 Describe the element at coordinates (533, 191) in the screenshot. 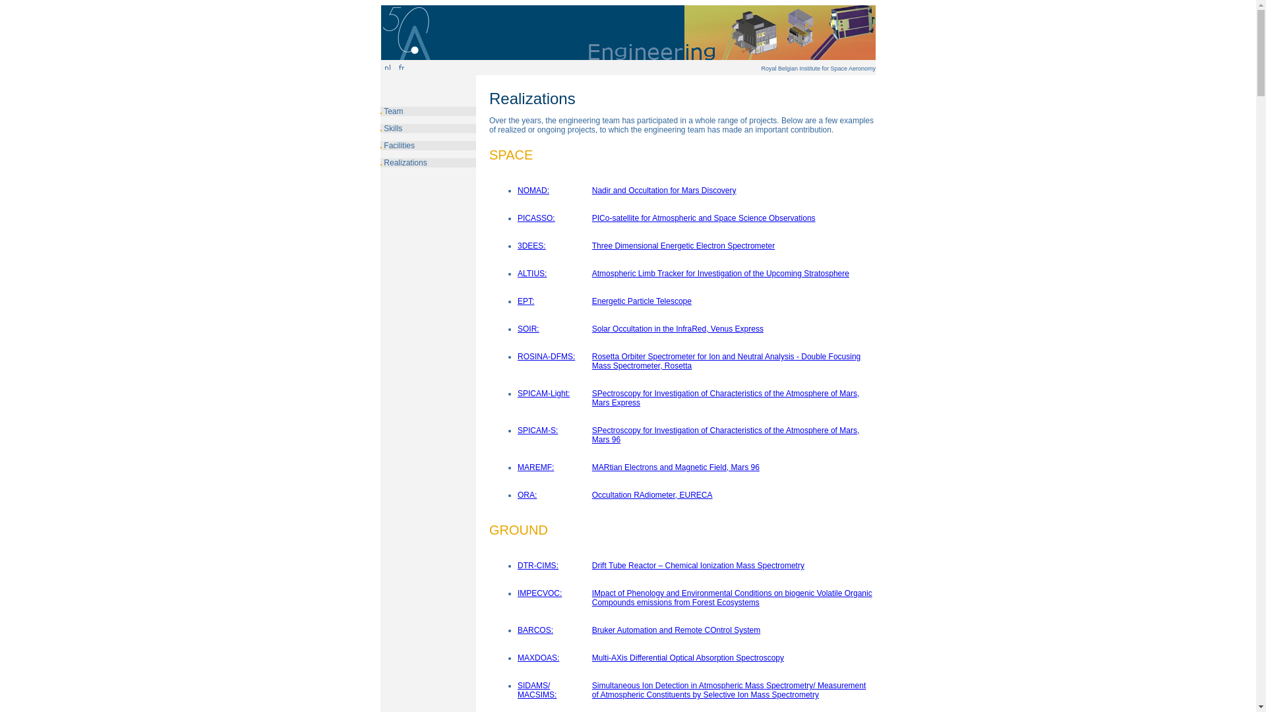

I see `NOMAD:` at that location.